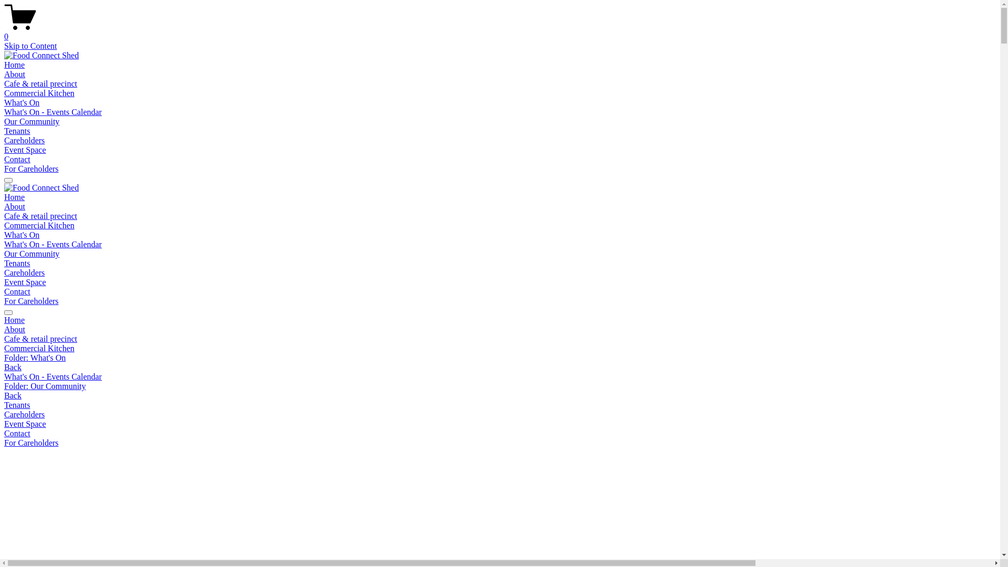 The image size is (1008, 567). What do you see at coordinates (13, 396) in the screenshot?
I see `Back` at bounding box center [13, 396].